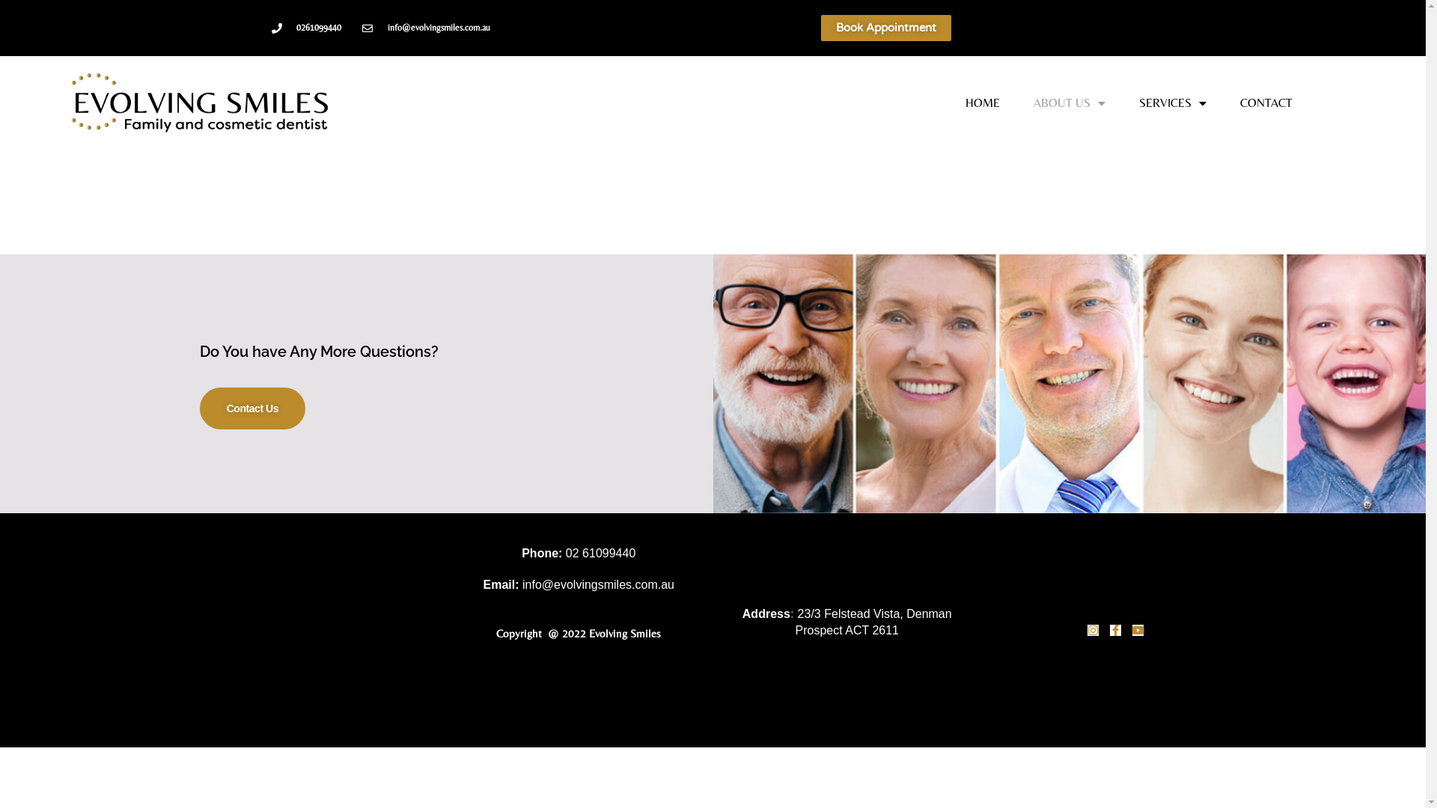  Describe the element at coordinates (1266, 102) in the screenshot. I see `CONTACT` at that location.